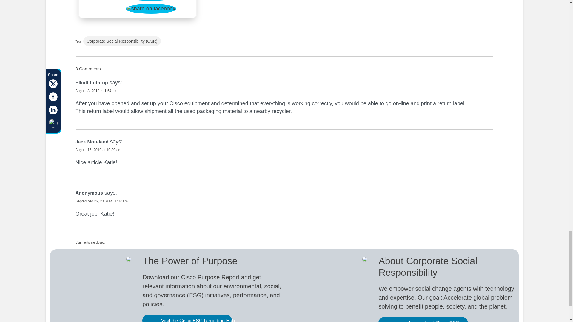 Image resolution: width=573 pixels, height=322 pixels. I want to click on Visit the Cisco ESG Reporting Hub, so click(187, 318).